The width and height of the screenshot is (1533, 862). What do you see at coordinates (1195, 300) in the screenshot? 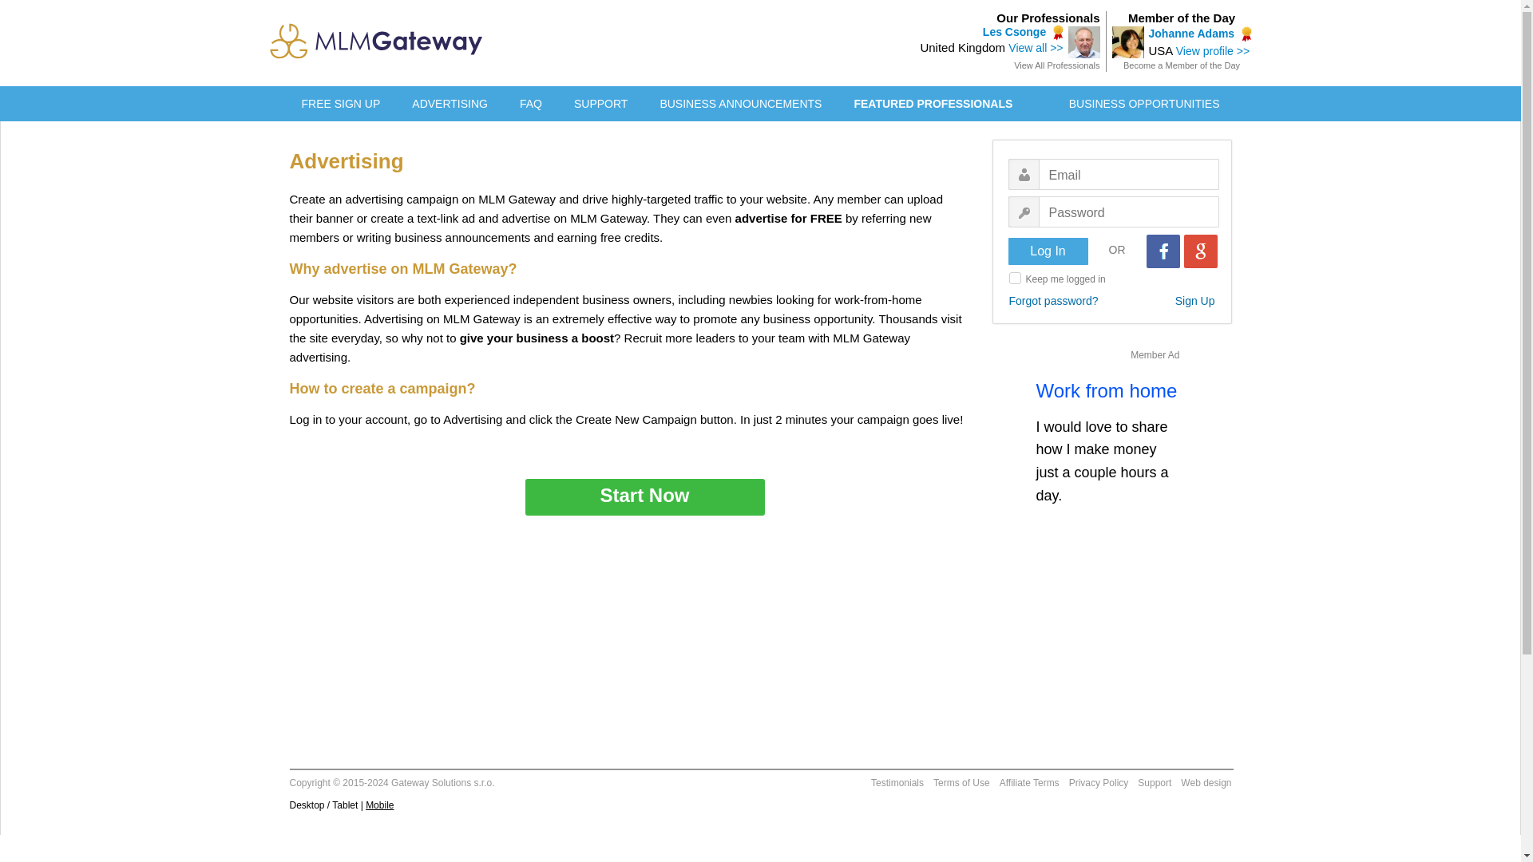
I see `Sign Up` at bounding box center [1195, 300].